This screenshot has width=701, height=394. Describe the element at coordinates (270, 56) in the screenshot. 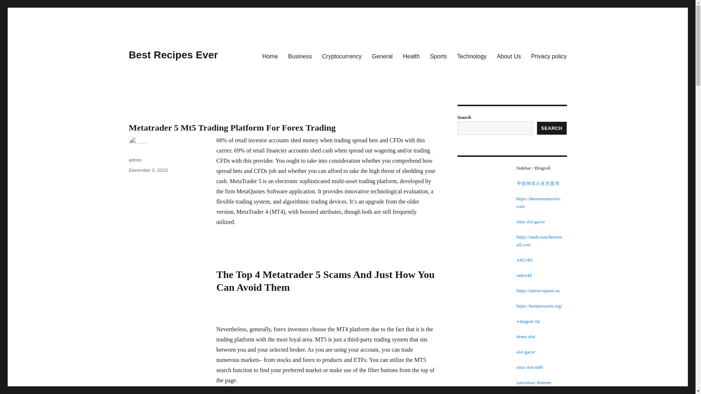

I see `Home` at that location.